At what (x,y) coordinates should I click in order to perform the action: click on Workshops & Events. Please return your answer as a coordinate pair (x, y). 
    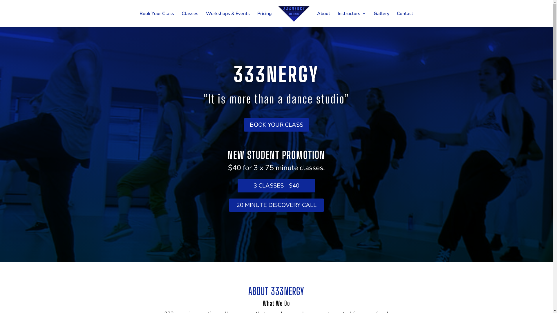
    Looking at the image, I should click on (228, 19).